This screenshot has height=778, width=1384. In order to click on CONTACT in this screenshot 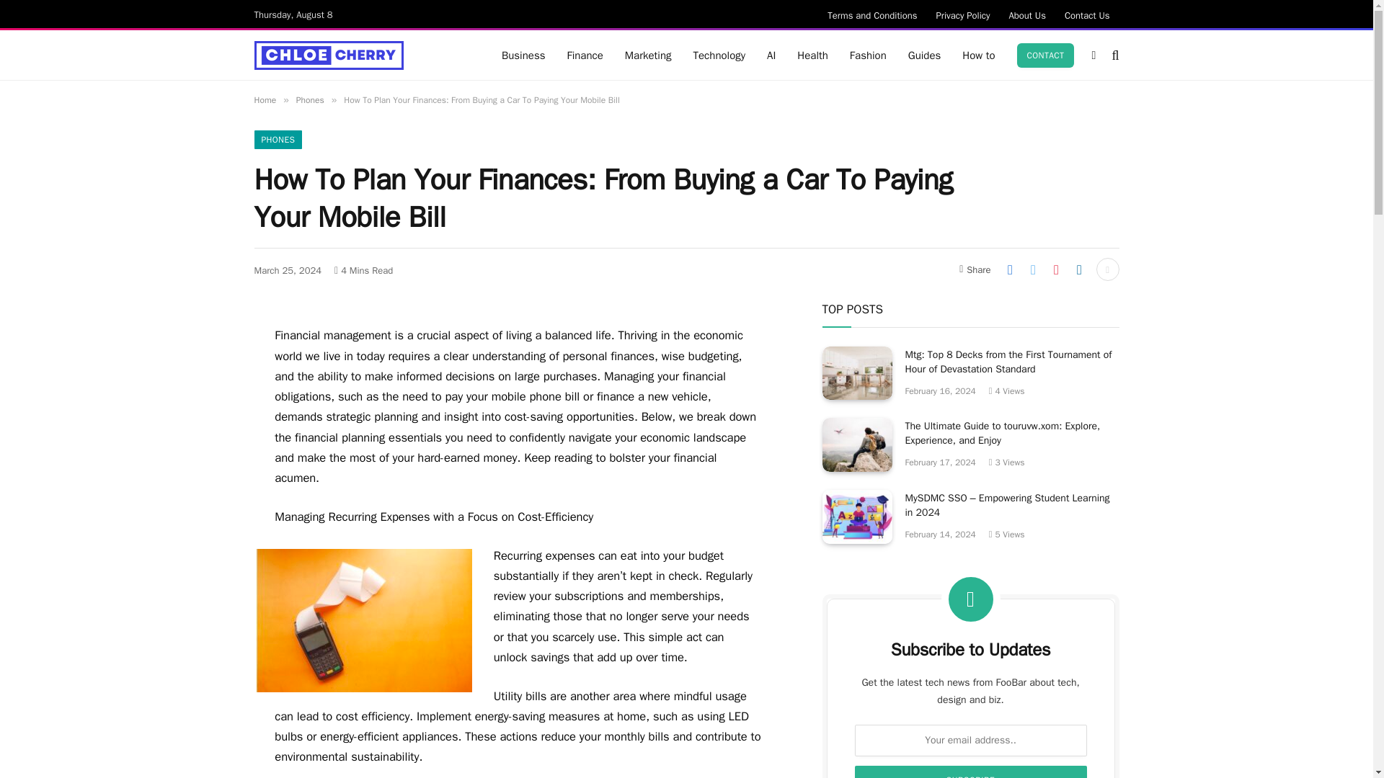, I will do `click(1046, 55)`.